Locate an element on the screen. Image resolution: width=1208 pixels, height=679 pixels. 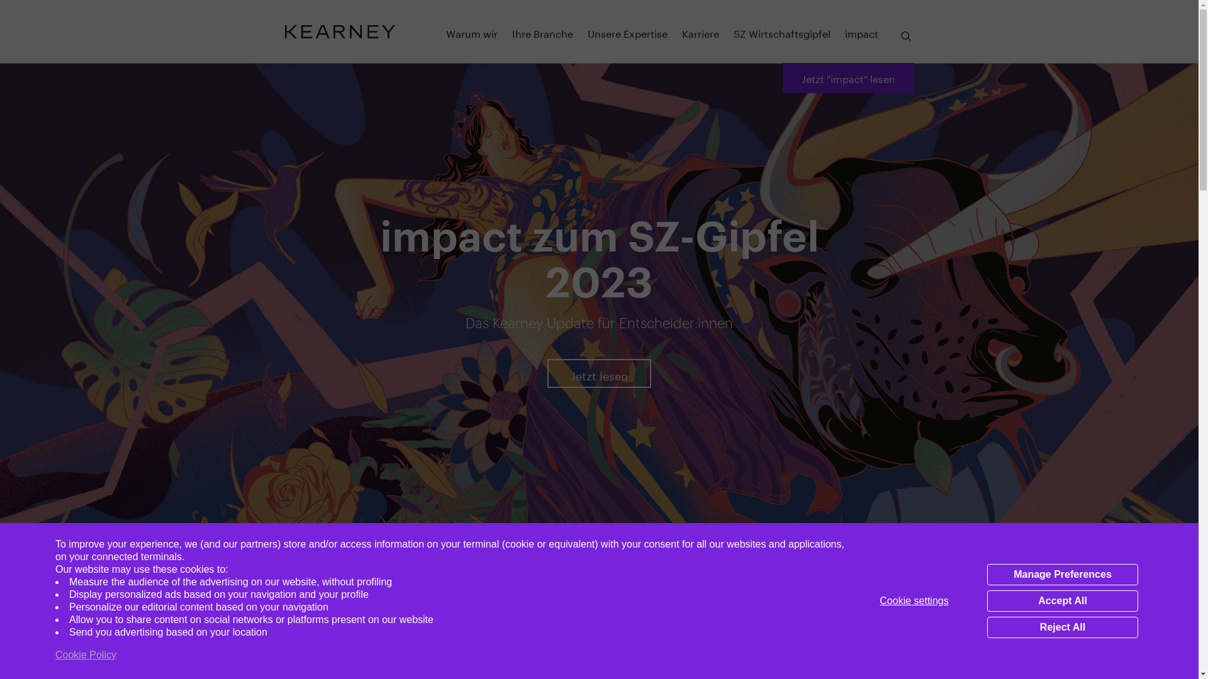
Unsere Expertise is located at coordinates (628, 33).